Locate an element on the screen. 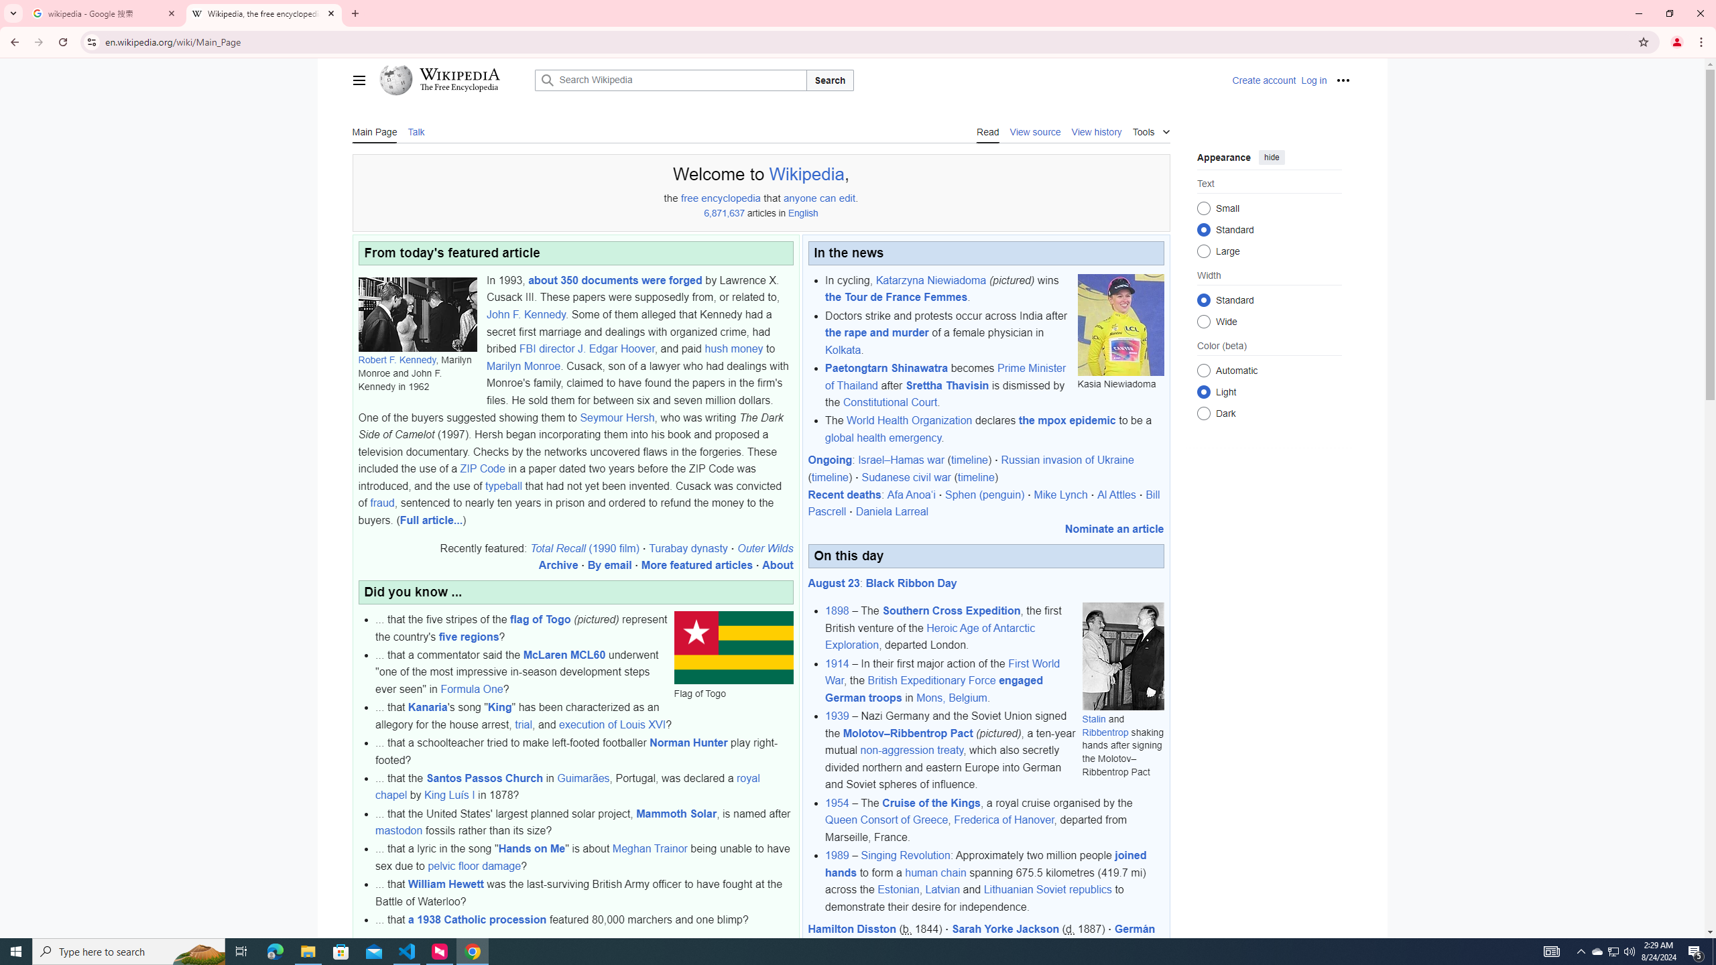 This screenshot has width=1716, height=965. Talk is located at coordinates (417, 131).